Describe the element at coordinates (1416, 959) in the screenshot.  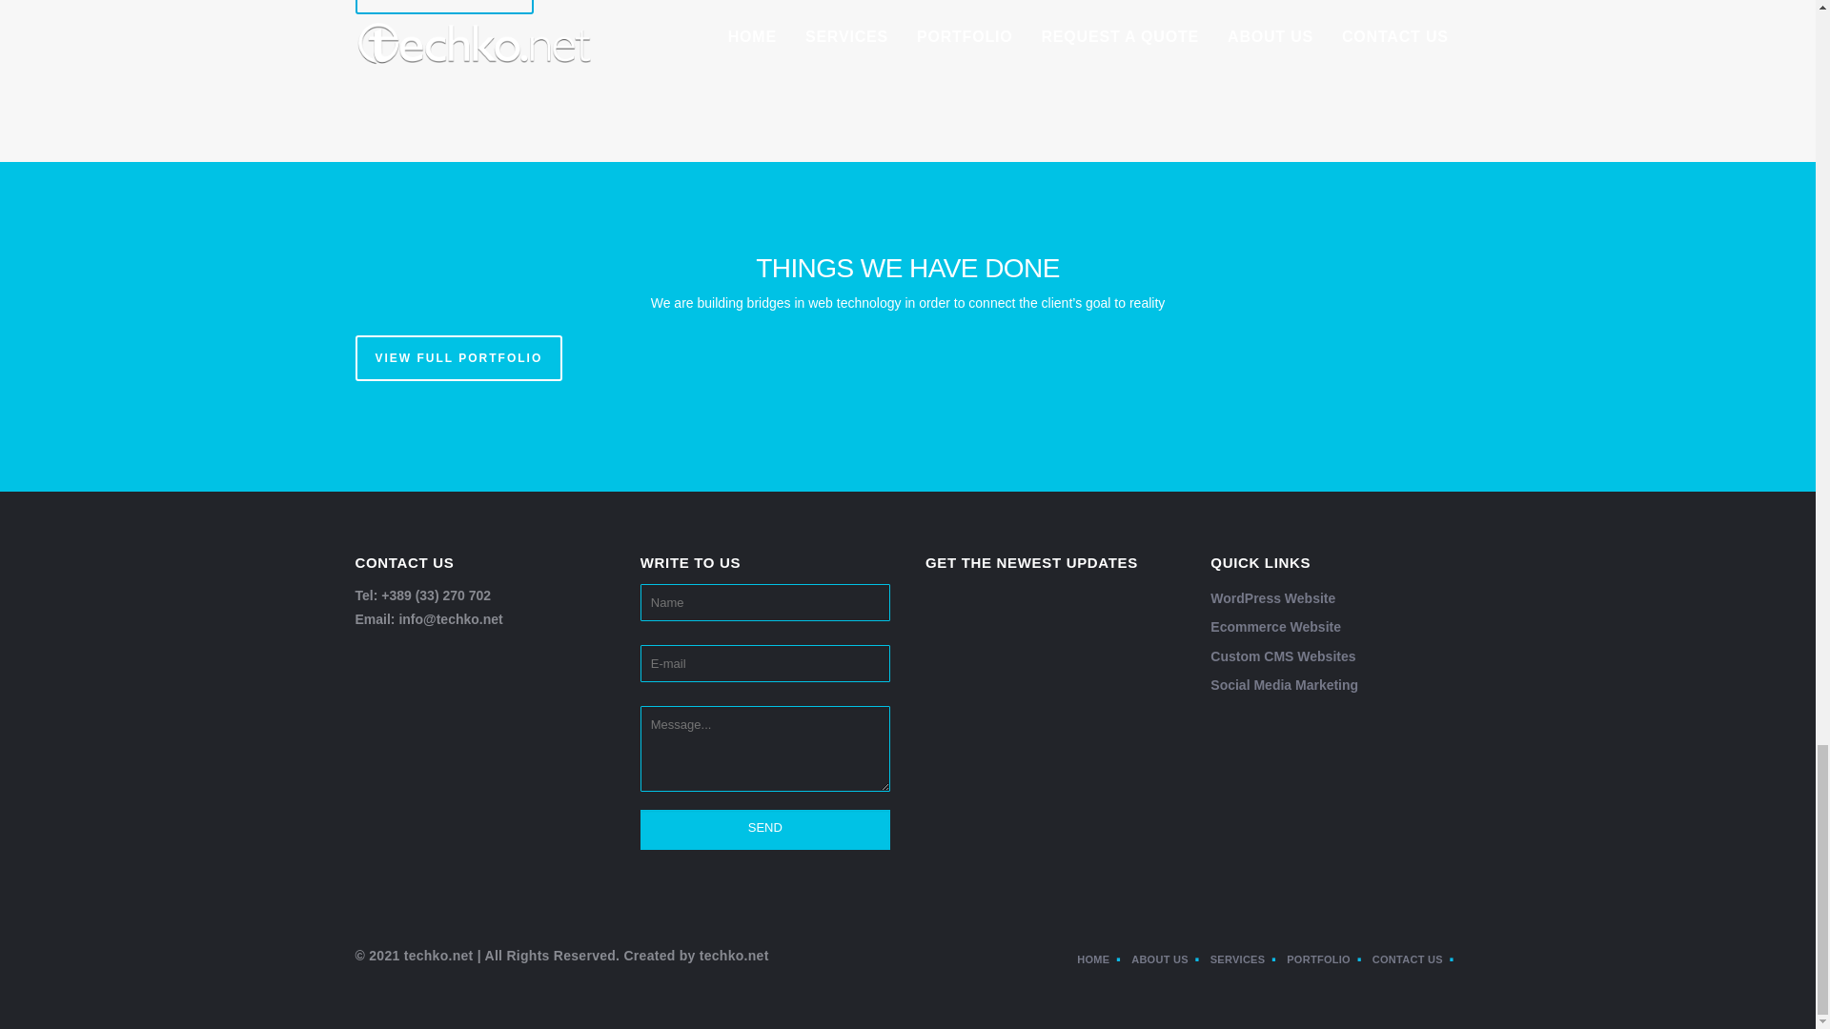
I see `CONTACT US` at that location.